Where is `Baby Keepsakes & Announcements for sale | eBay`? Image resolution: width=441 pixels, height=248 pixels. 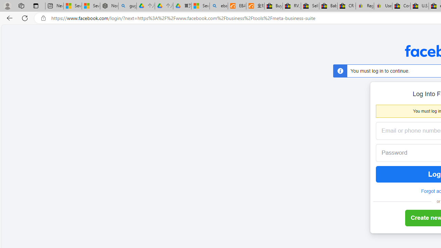 Baby Keepsakes & Announcements for sale | eBay is located at coordinates (328, 6).